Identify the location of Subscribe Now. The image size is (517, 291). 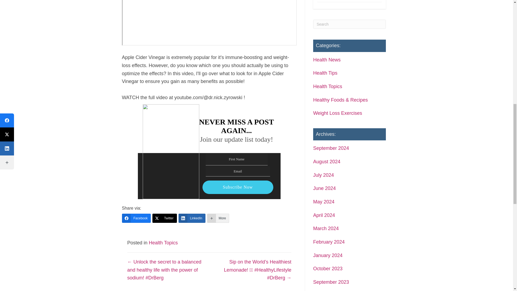
(238, 187).